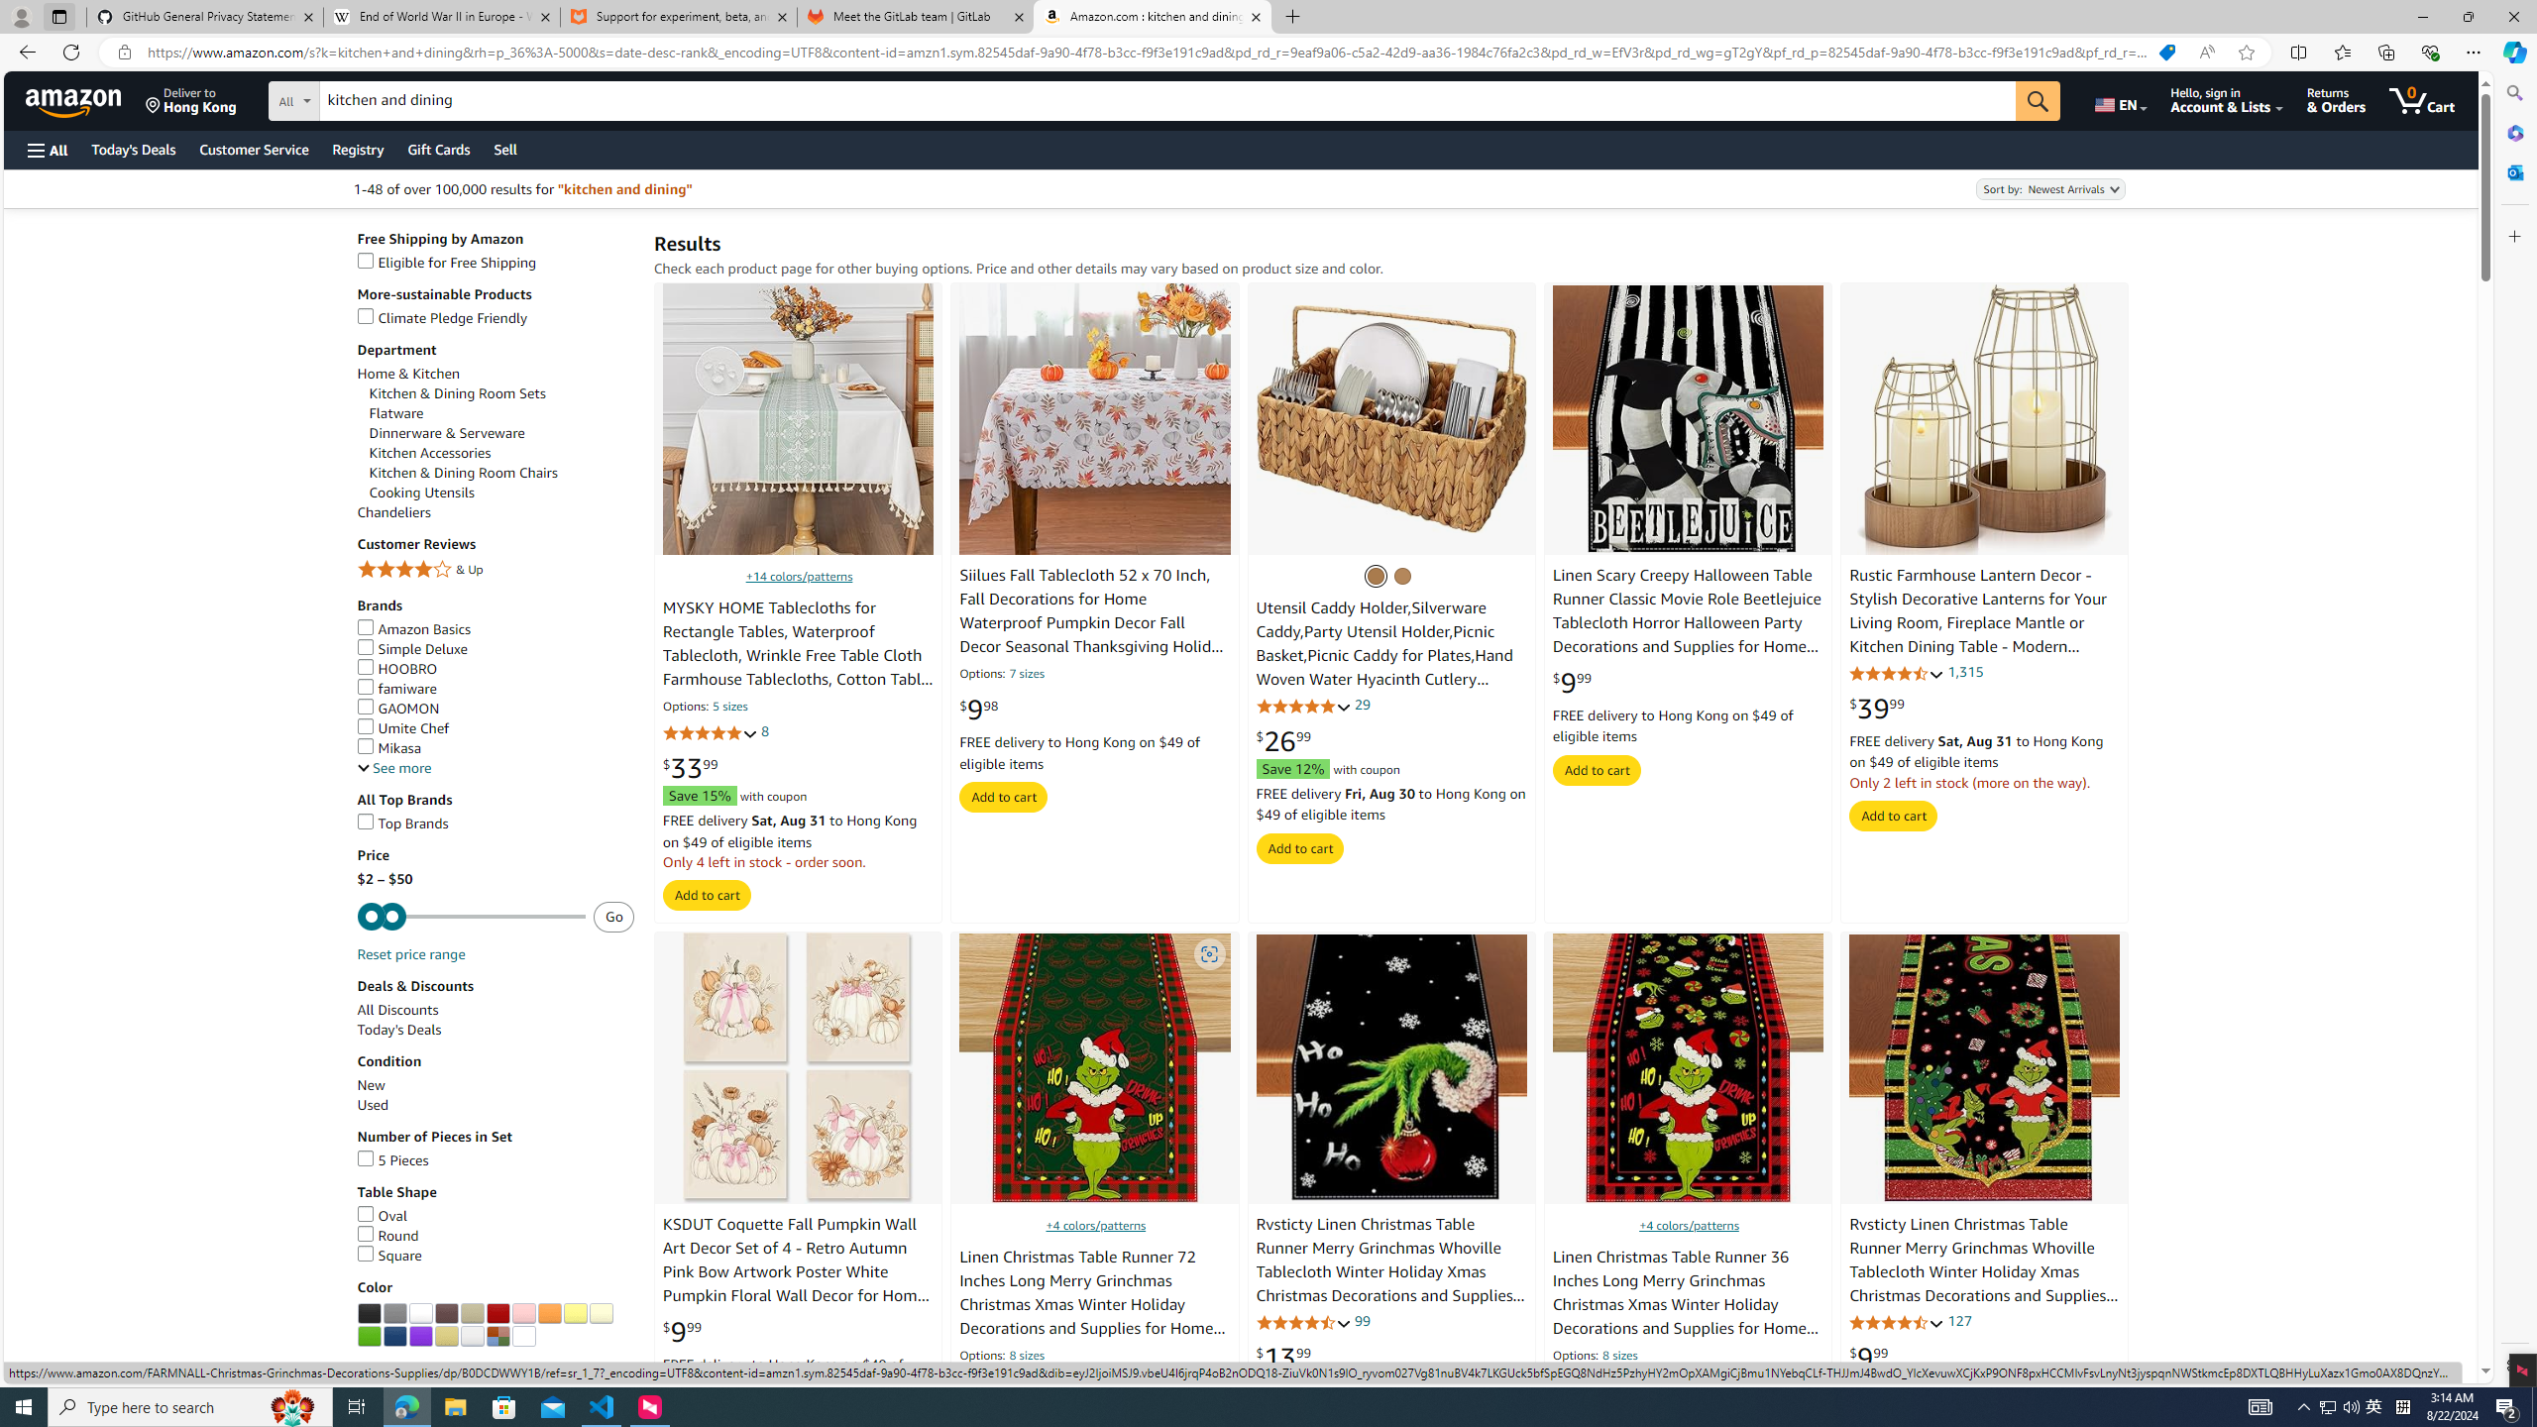  Describe the element at coordinates (255, 149) in the screenshot. I see `Customer Service` at that location.